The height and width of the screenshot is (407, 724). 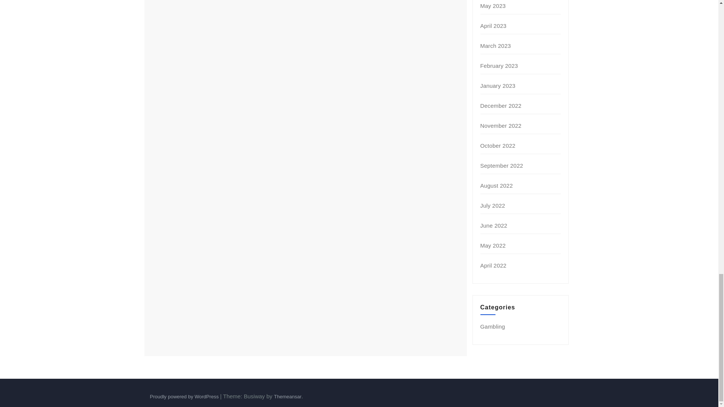 What do you see at coordinates (499, 66) in the screenshot?
I see `February 2023` at bounding box center [499, 66].